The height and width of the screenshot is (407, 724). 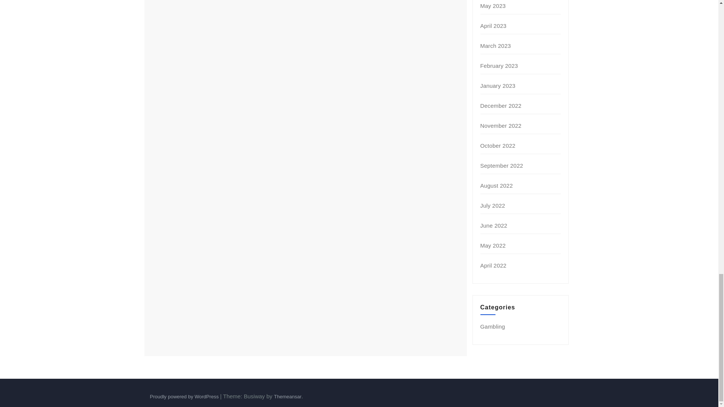 What do you see at coordinates (499, 66) in the screenshot?
I see `February 2023` at bounding box center [499, 66].